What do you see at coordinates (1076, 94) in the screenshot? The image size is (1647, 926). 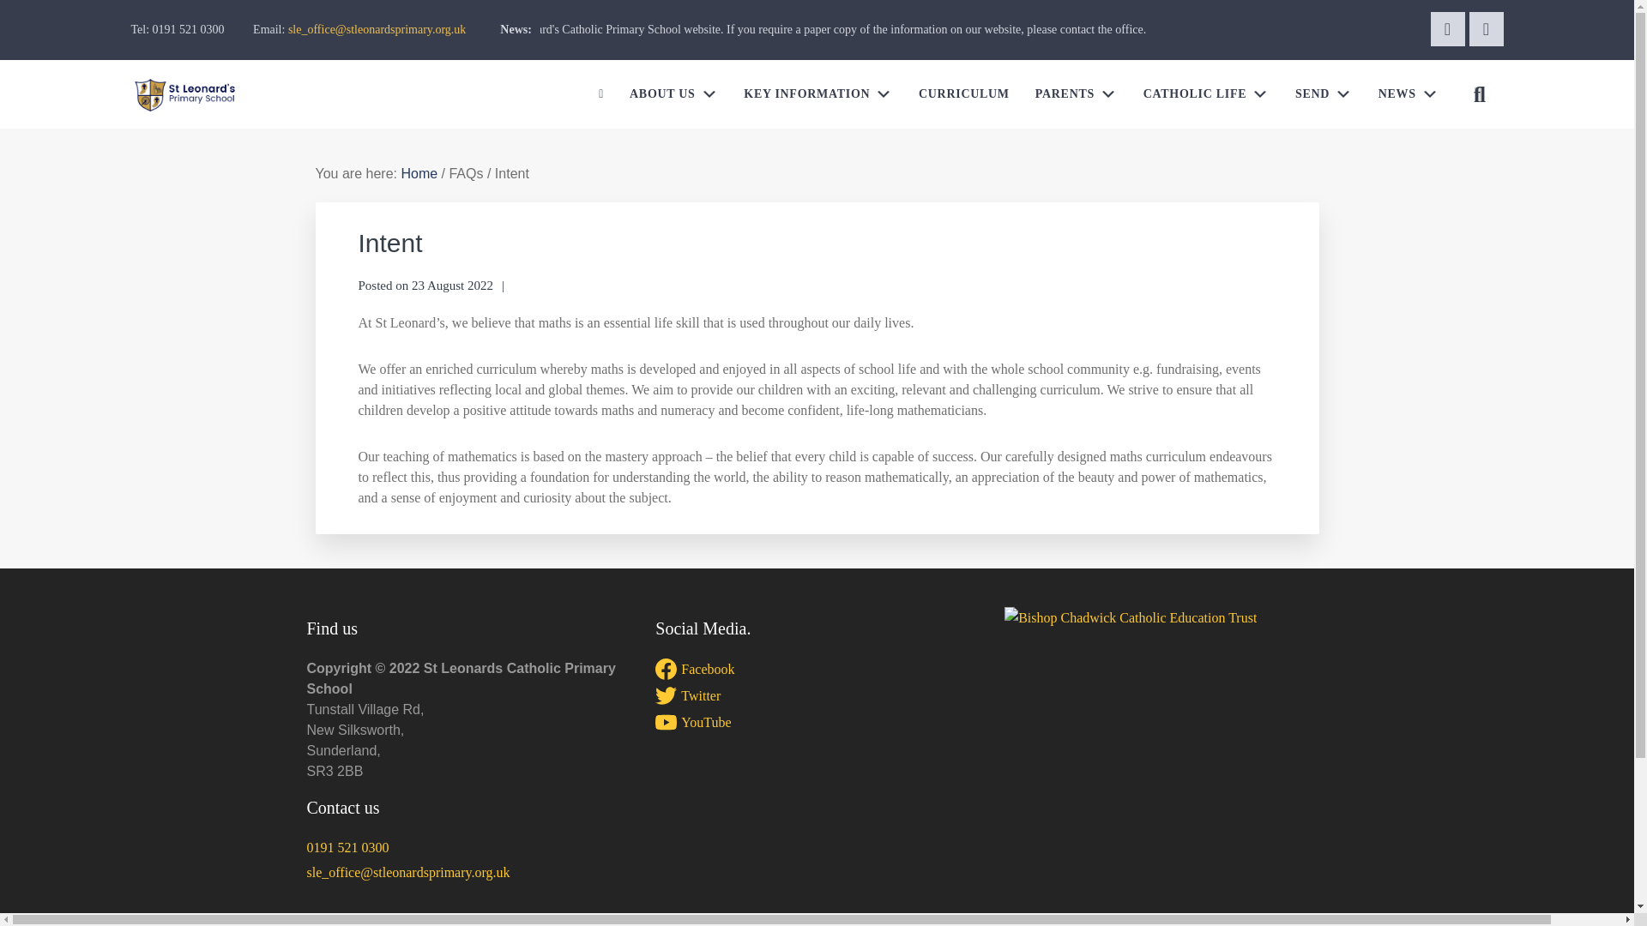 I see `PARENTS` at bounding box center [1076, 94].